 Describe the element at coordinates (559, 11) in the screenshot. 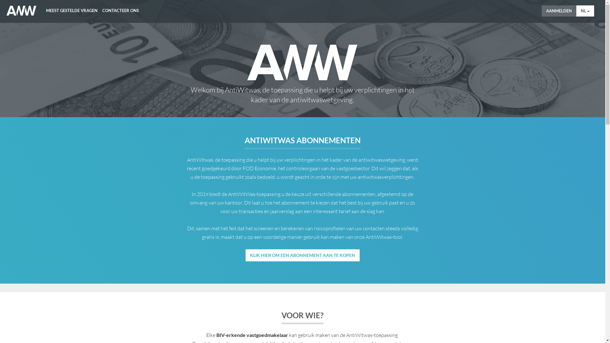

I see `AANMELDEN` at that location.